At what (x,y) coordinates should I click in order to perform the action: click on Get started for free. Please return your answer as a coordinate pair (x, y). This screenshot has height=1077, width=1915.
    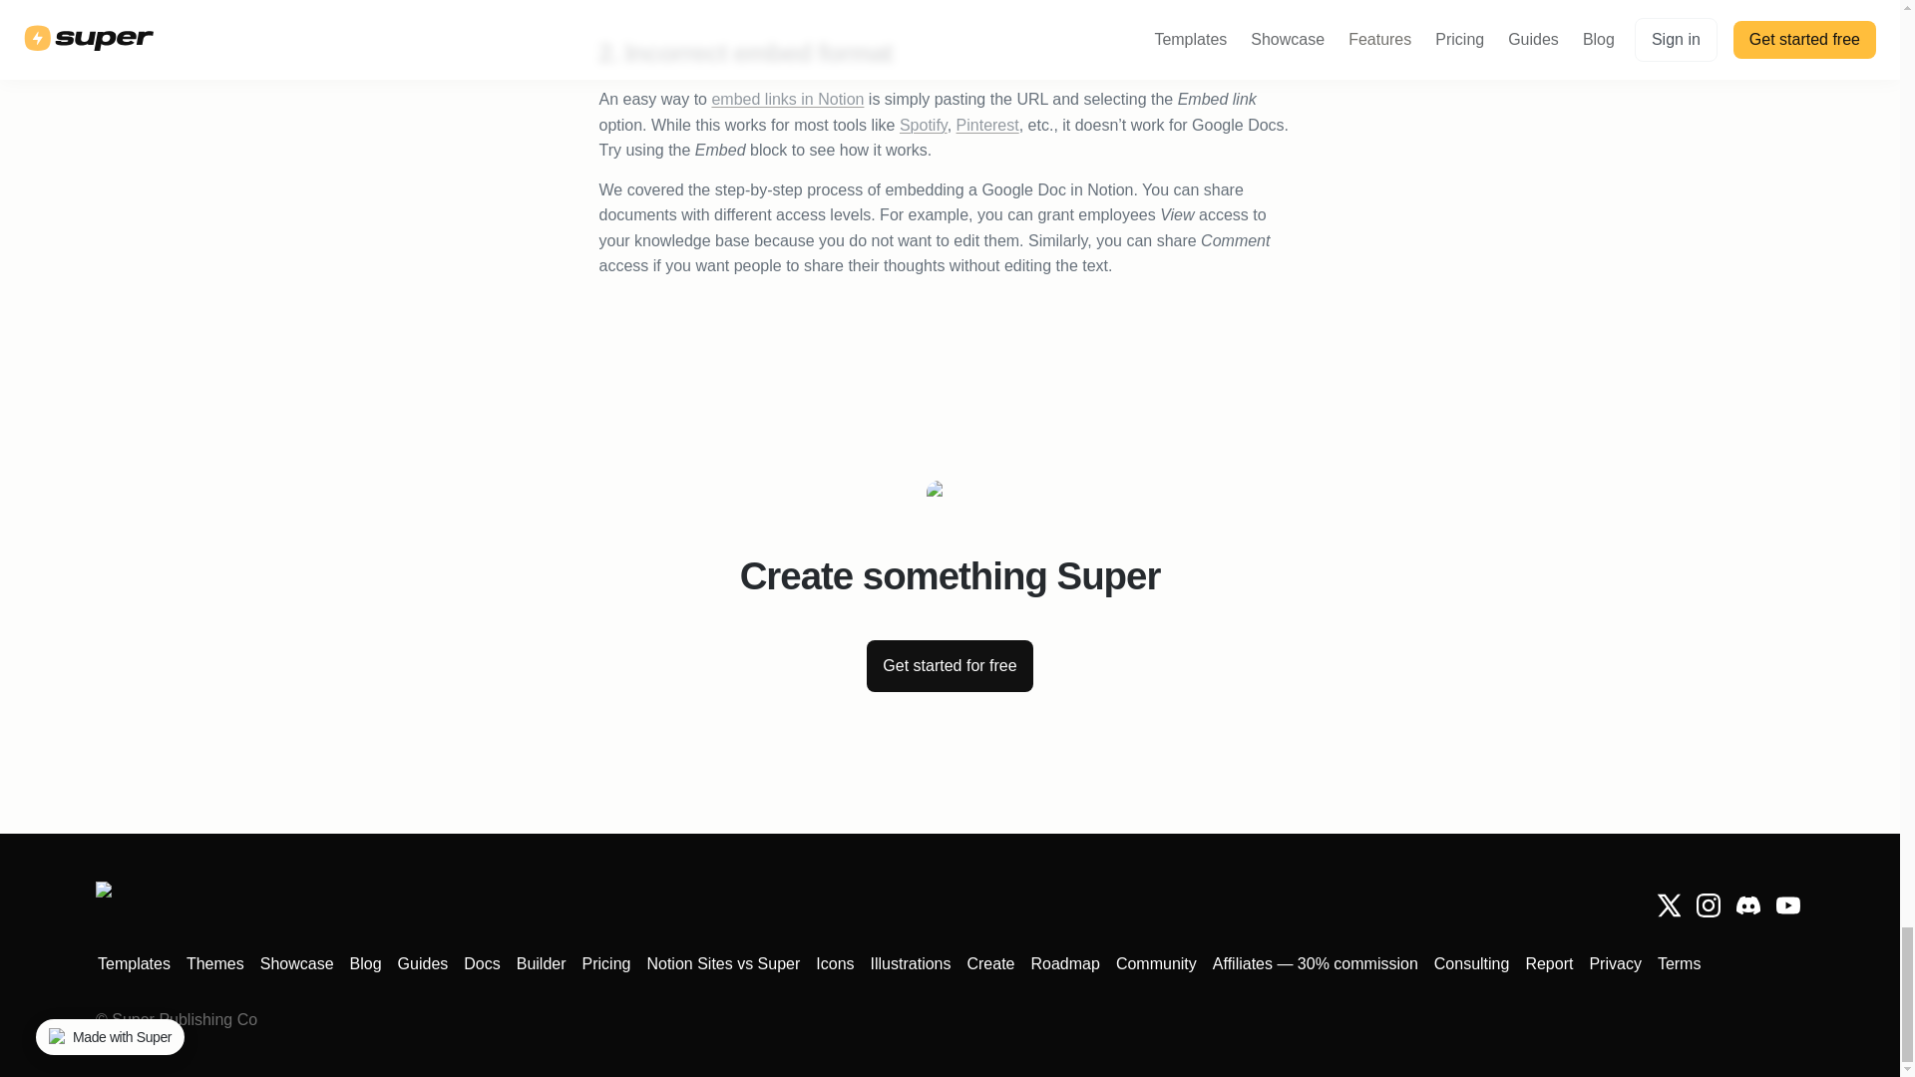
    Looking at the image, I should click on (950, 666).